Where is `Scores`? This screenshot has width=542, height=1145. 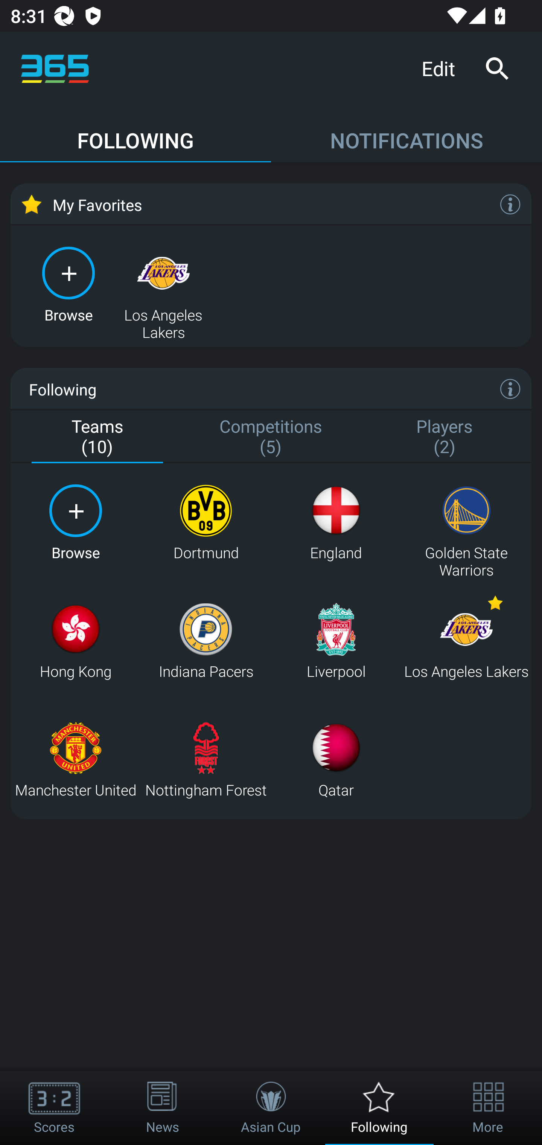
Scores is located at coordinates (54, 1108).